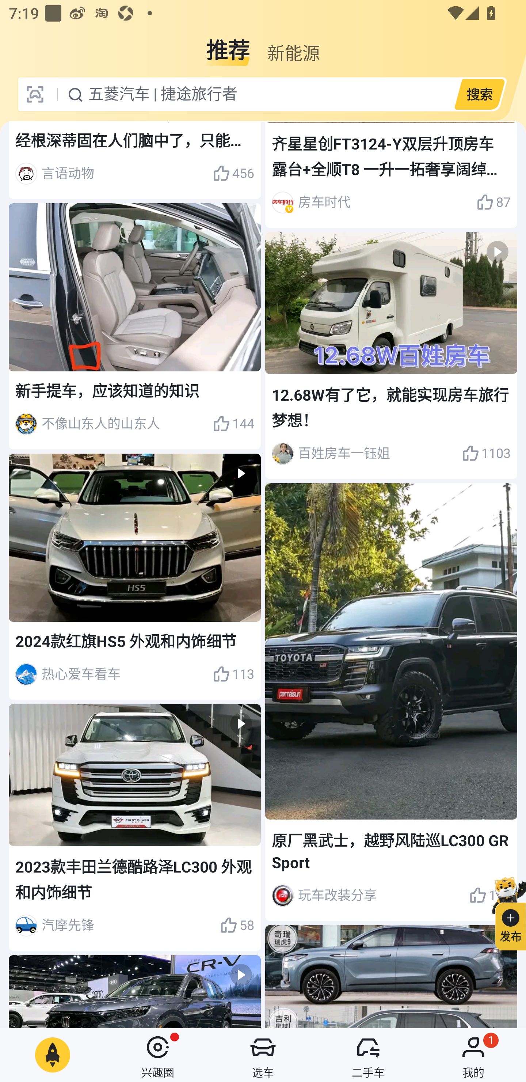 This screenshot has width=526, height=1082. I want to click on 原厂黑武士，越野风陆巡LC300 GR Sport 玩车改装分享 197, so click(391, 702).